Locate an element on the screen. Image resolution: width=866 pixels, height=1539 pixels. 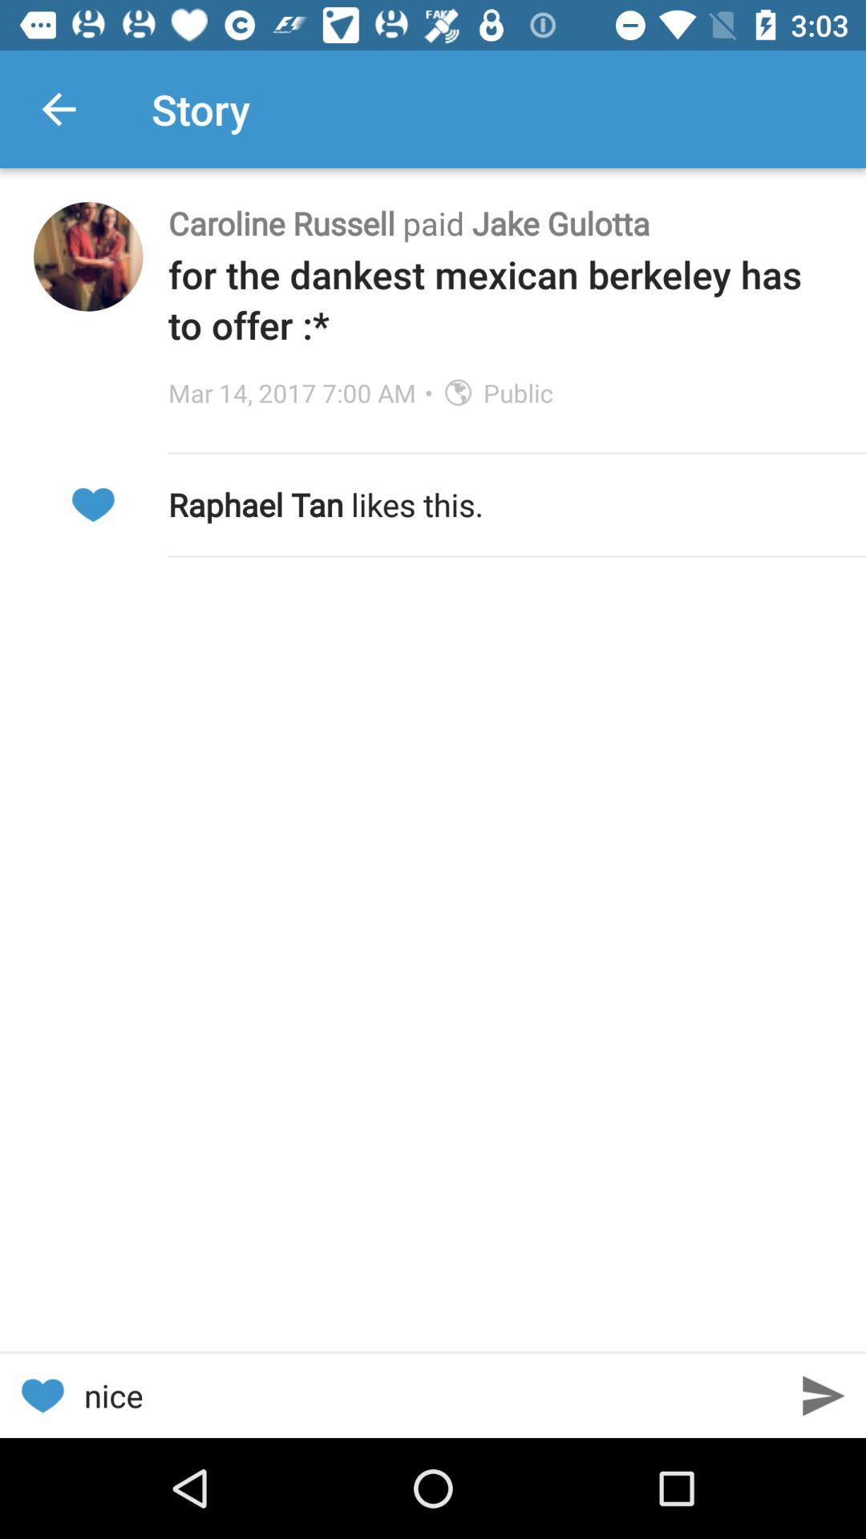
press nice icon is located at coordinates (433, 1396).